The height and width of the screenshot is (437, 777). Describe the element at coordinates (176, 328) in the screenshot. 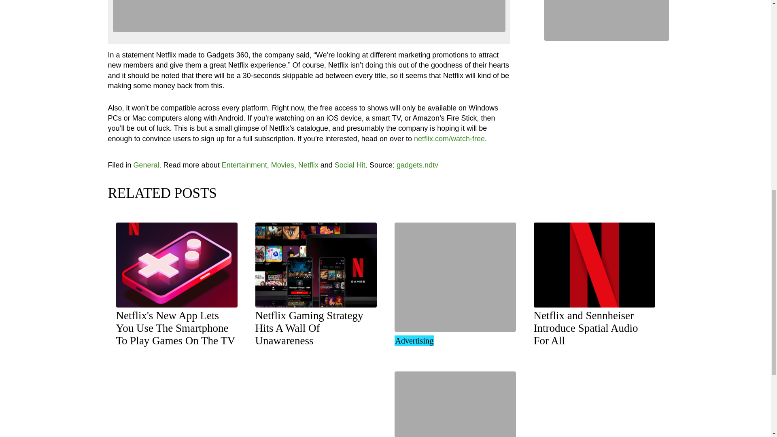

I see `Netflix` at that location.